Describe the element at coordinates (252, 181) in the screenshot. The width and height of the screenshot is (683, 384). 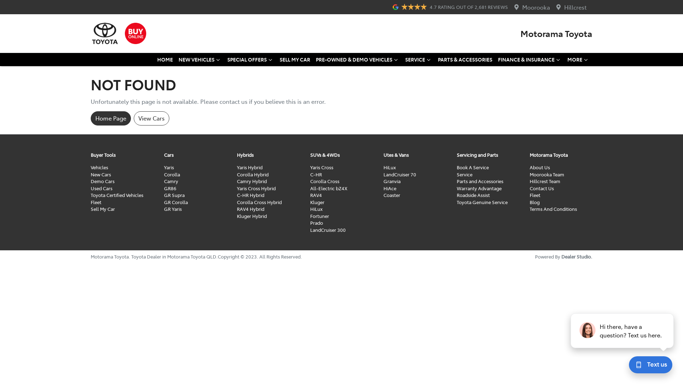
I see `Camry Hybrid` at that location.